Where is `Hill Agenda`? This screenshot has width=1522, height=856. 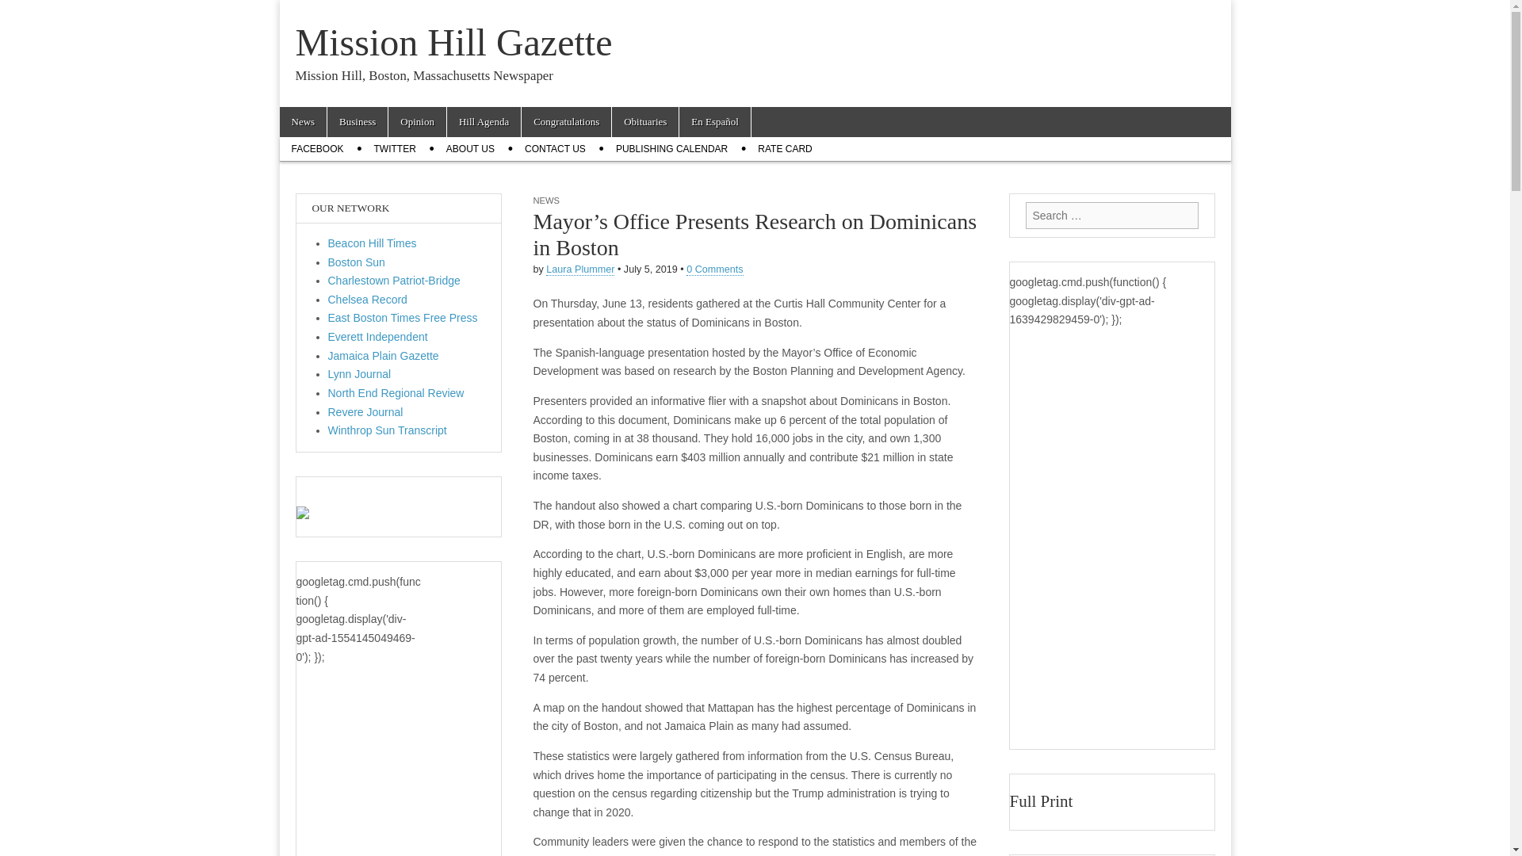
Hill Agenda is located at coordinates (484, 122).